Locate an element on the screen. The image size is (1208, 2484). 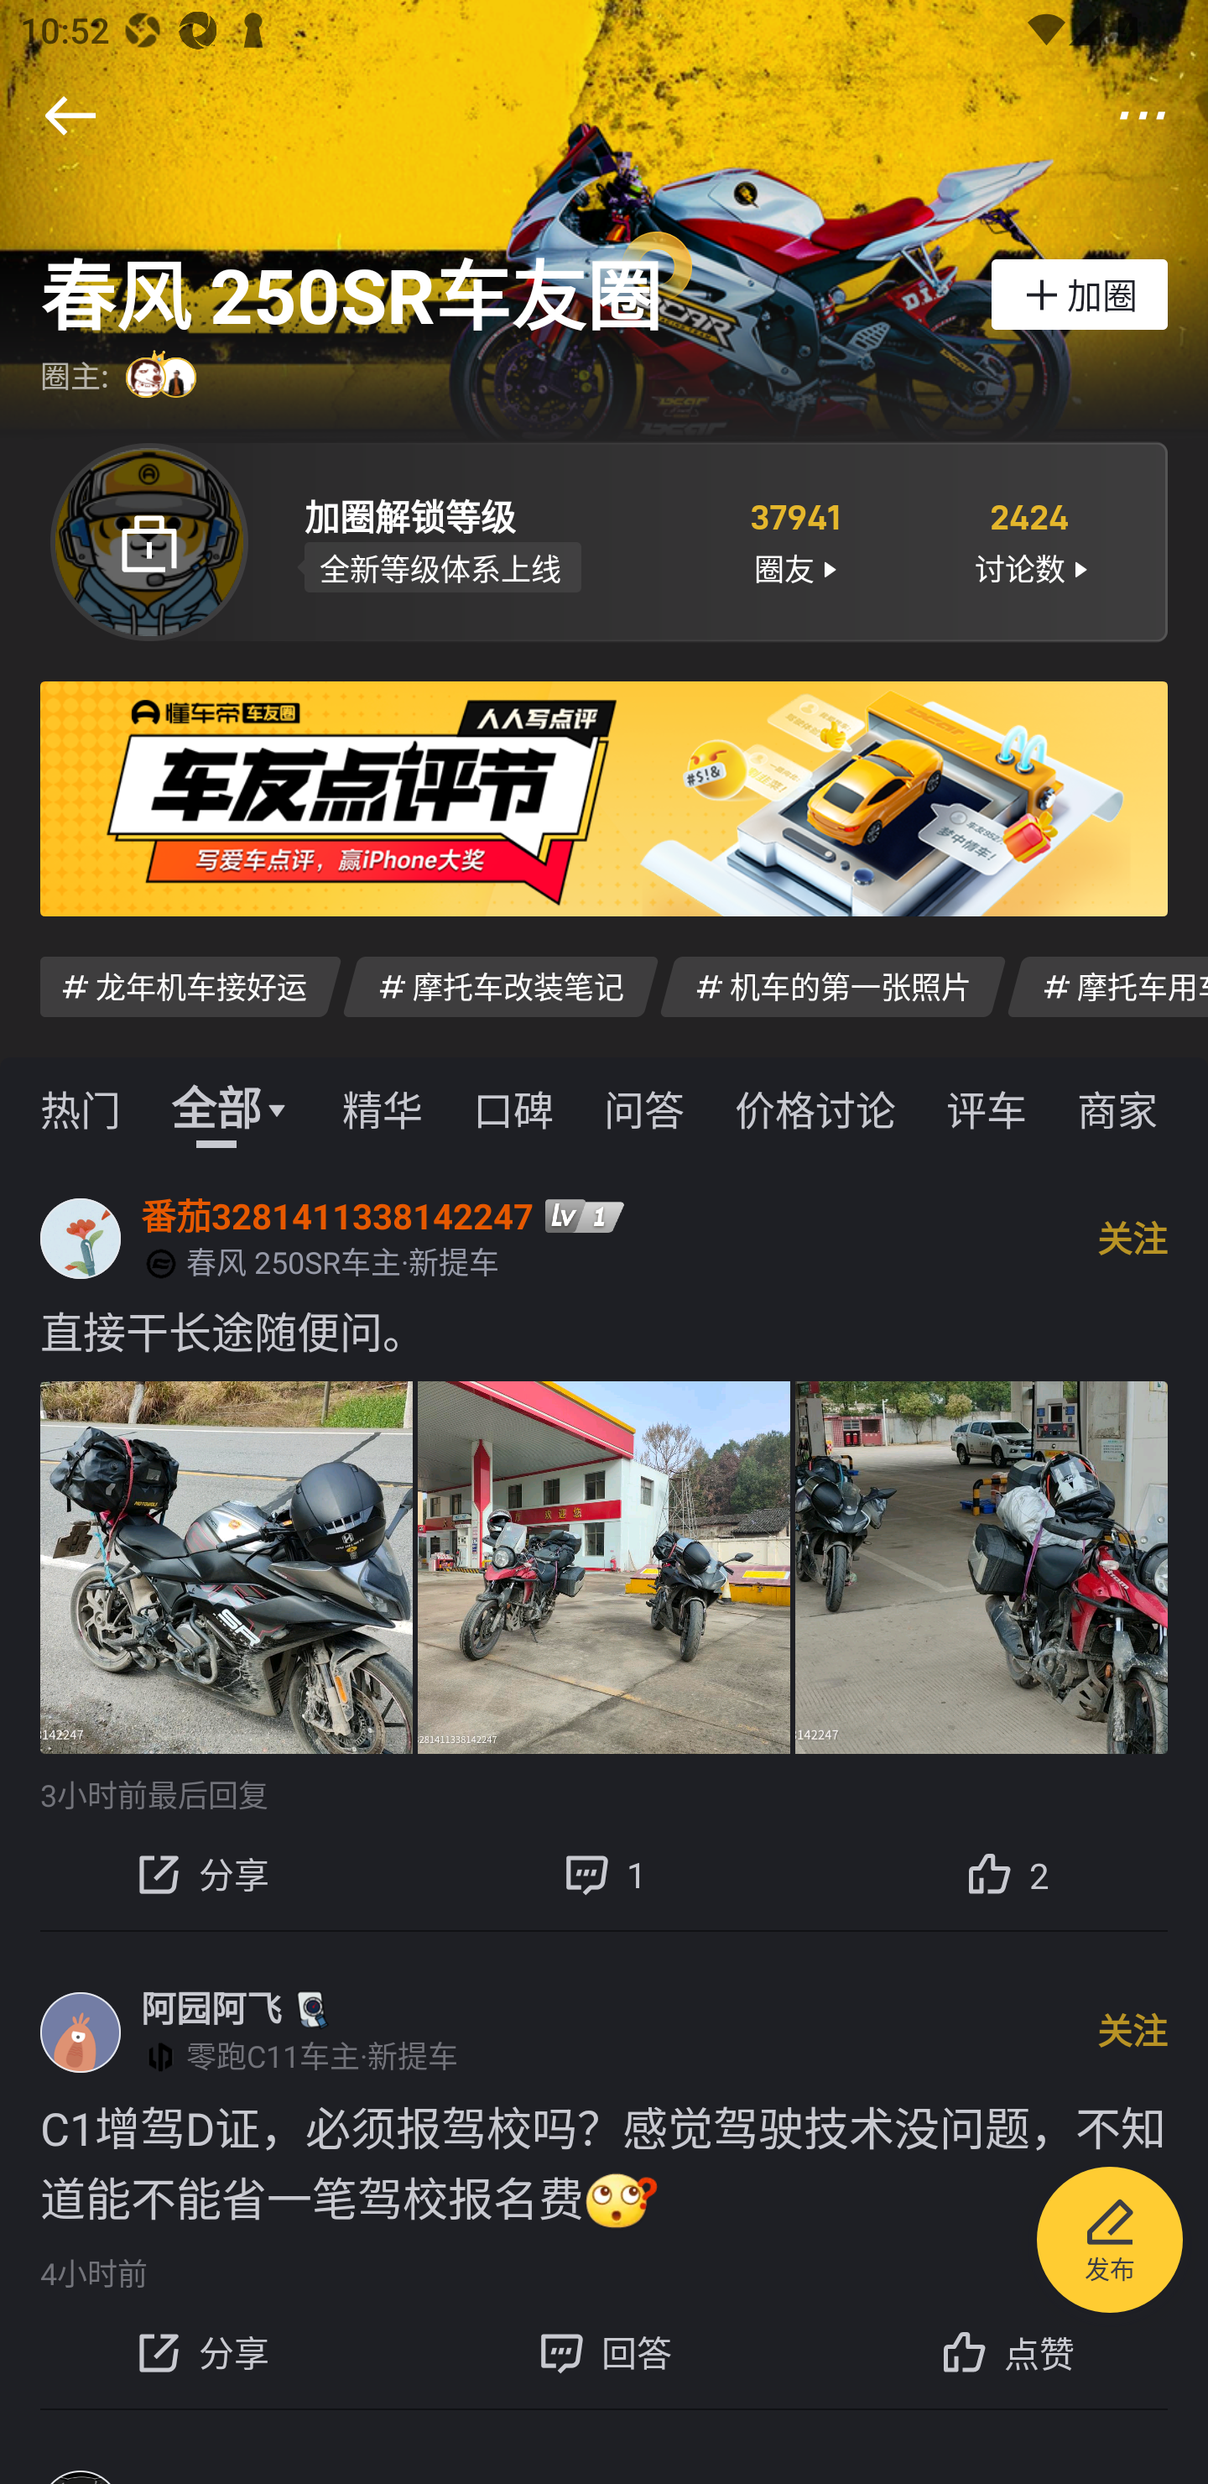
点赞 is located at coordinates (1007, 2353).